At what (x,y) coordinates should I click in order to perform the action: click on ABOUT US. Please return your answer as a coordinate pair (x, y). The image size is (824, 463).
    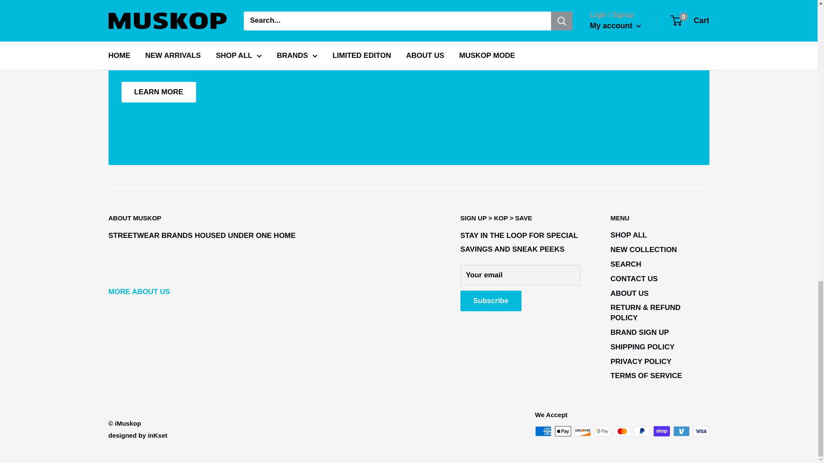
    Looking at the image, I should click on (139, 292).